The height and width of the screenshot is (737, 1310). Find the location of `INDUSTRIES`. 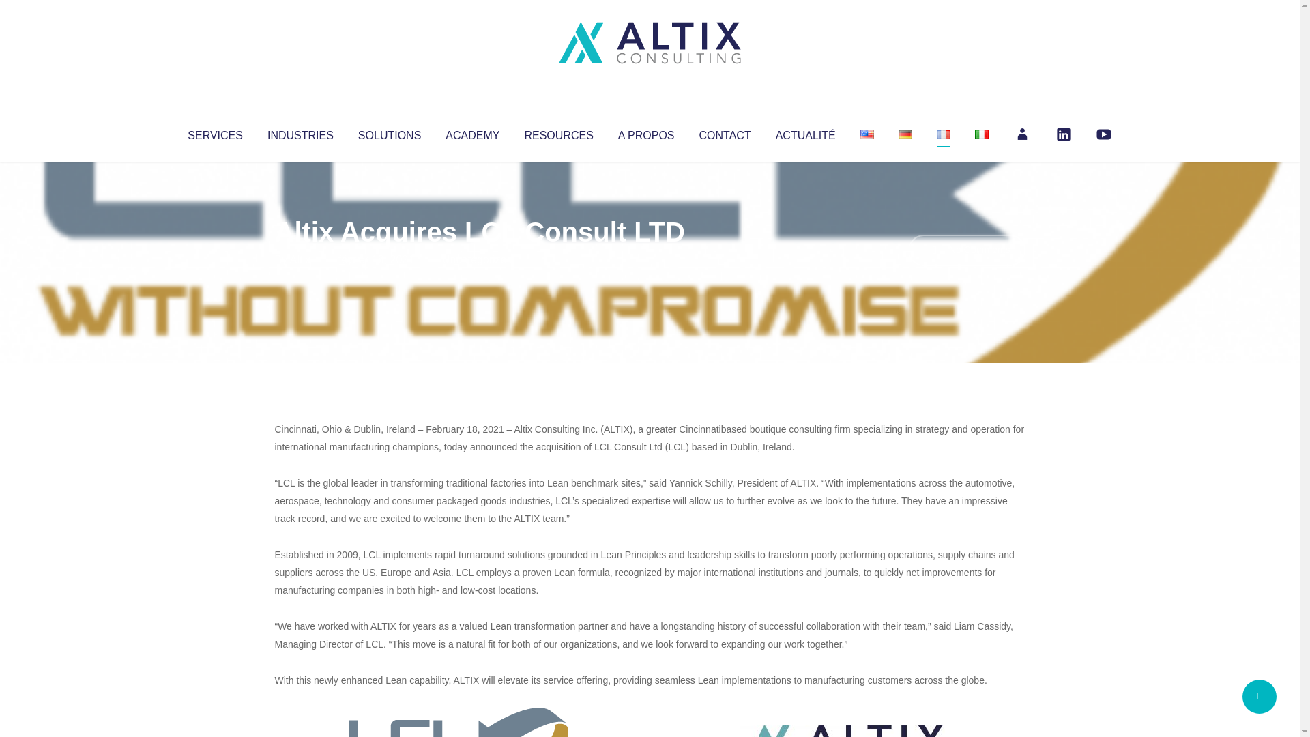

INDUSTRIES is located at coordinates (300, 132).